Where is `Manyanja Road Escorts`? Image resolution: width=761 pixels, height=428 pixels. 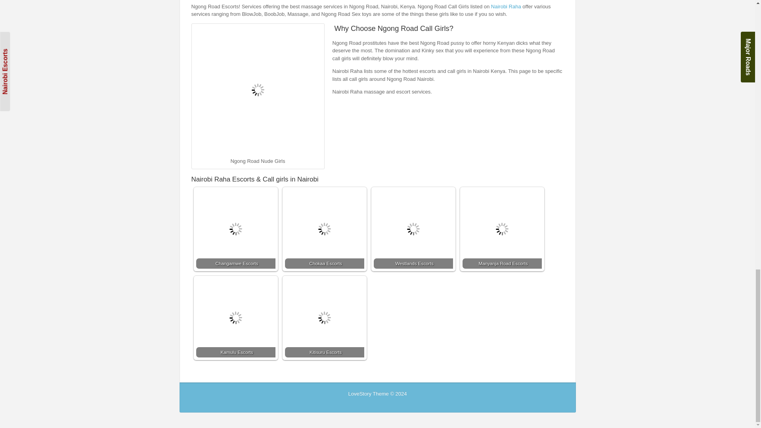
Manyanja Road Escorts is located at coordinates (501, 229).